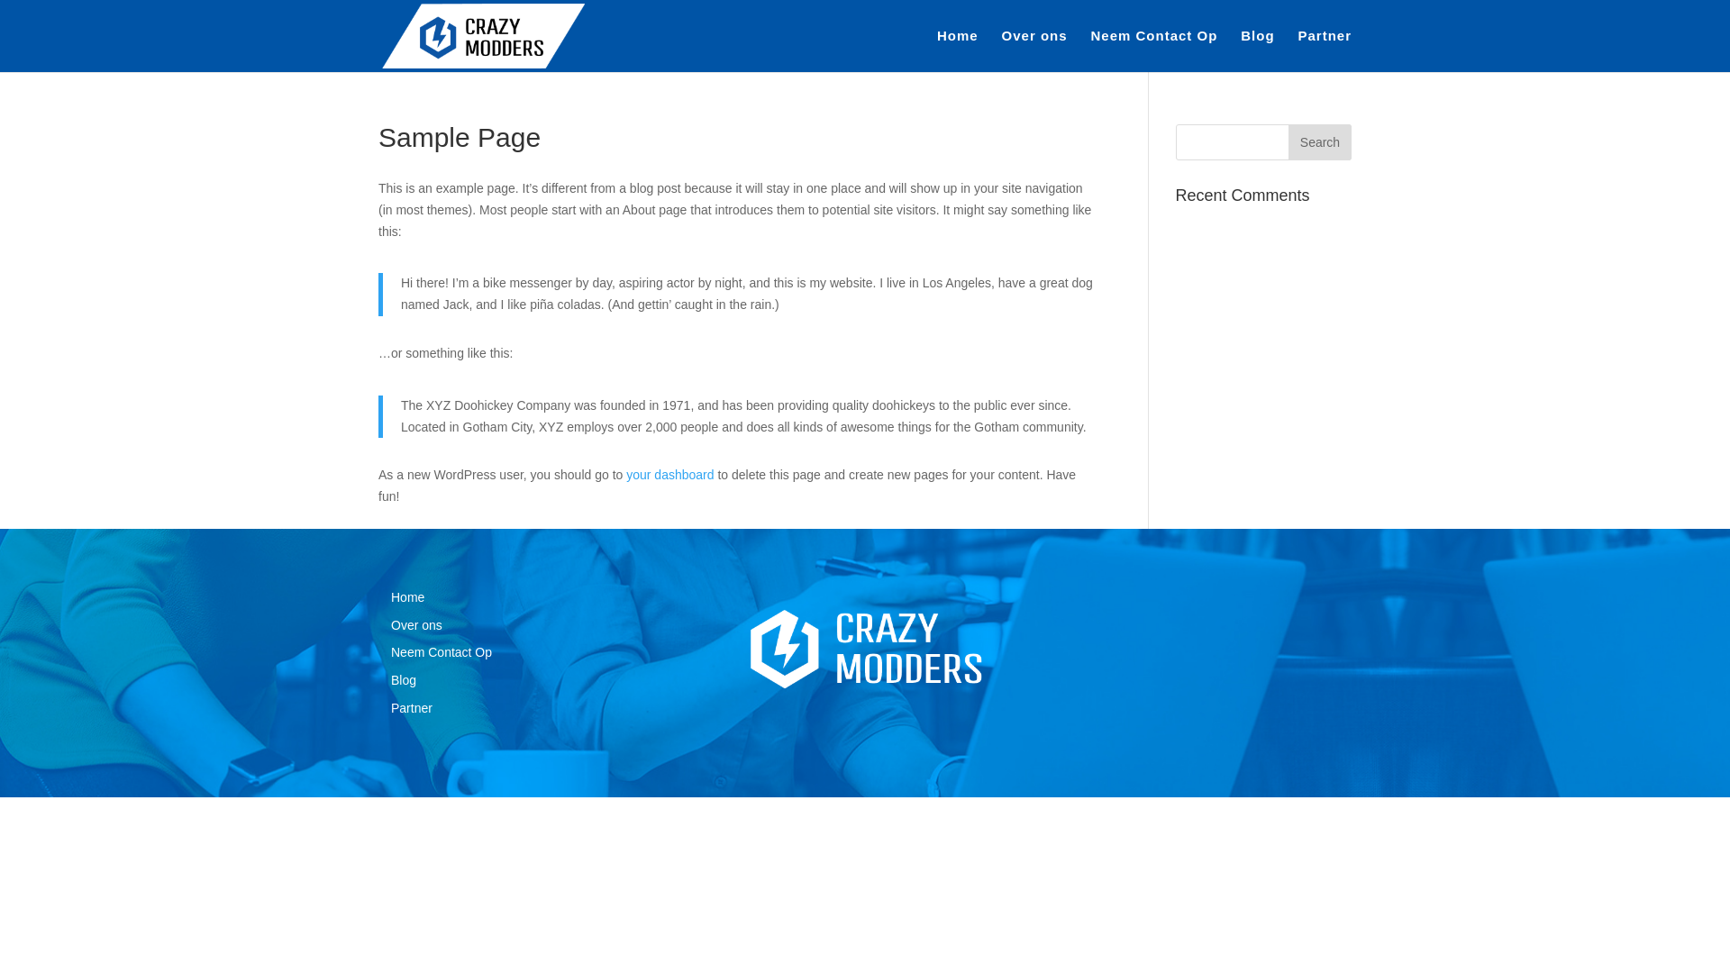 The image size is (1730, 973). Describe the element at coordinates (1034, 50) in the screenshot. I see `Over ons` at that location.